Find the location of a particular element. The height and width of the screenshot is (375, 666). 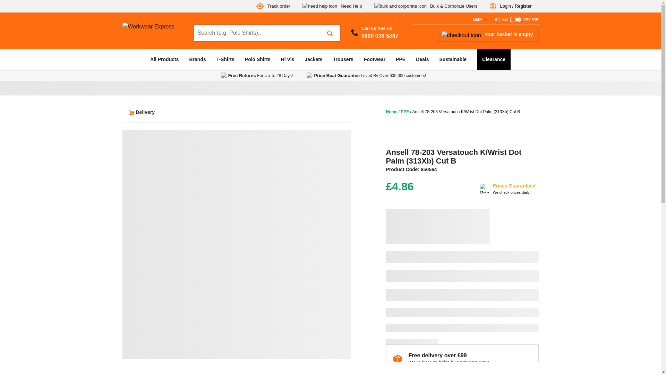

Need Help is located at coordinates (375, 33).